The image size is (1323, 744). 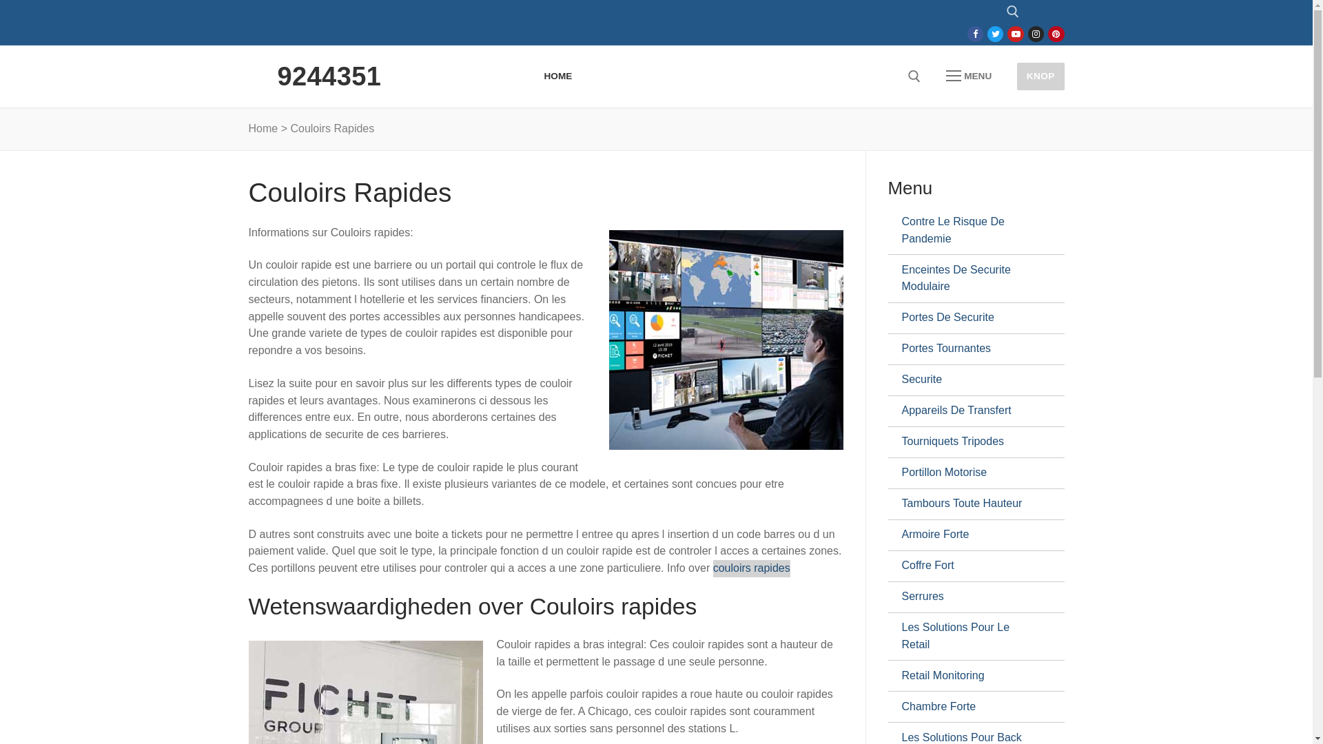 I want to click on Tourniquets Tripodes, so click(x=970, y=442).